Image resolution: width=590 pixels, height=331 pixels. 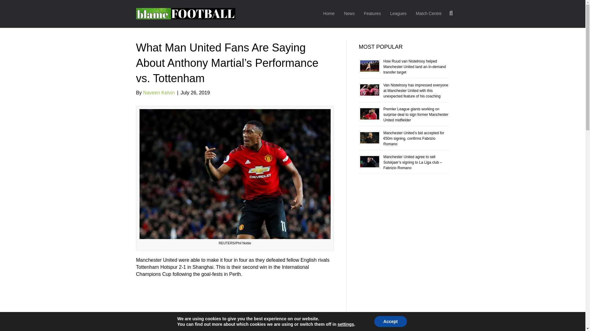 What do you see at coordinates (349, 14) in the screenshot?
I see `News` at bounding box center [349, 14].